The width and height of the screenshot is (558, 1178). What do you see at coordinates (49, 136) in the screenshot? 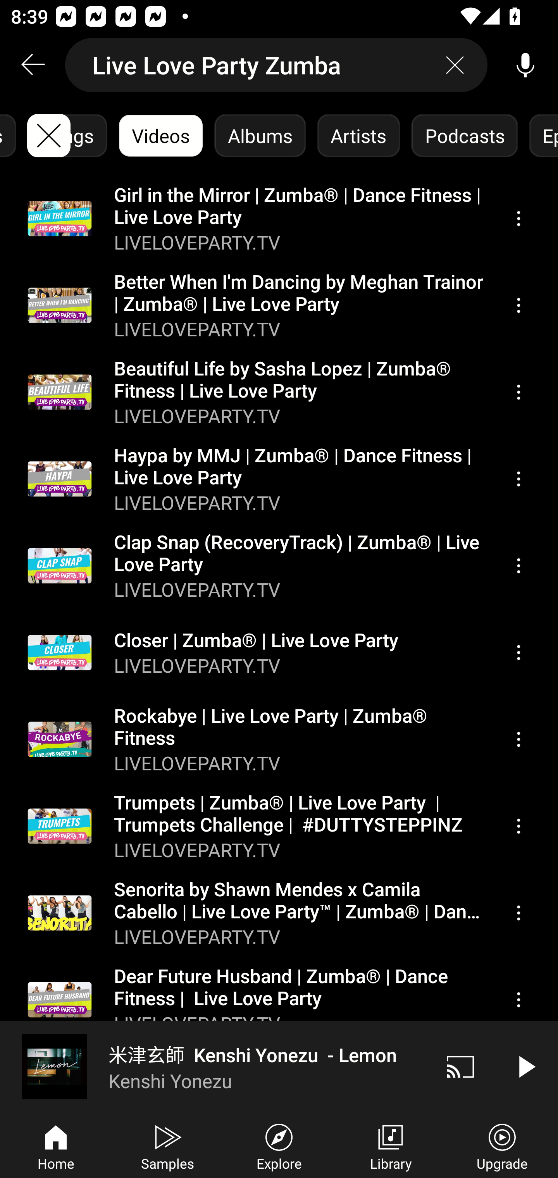
I see `Clear filters` at bounding box center [49, 136].